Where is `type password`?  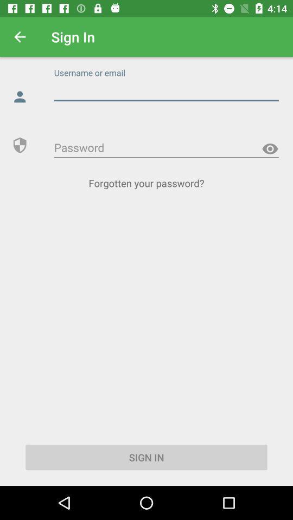 type password is located at coordinates (166, 148).